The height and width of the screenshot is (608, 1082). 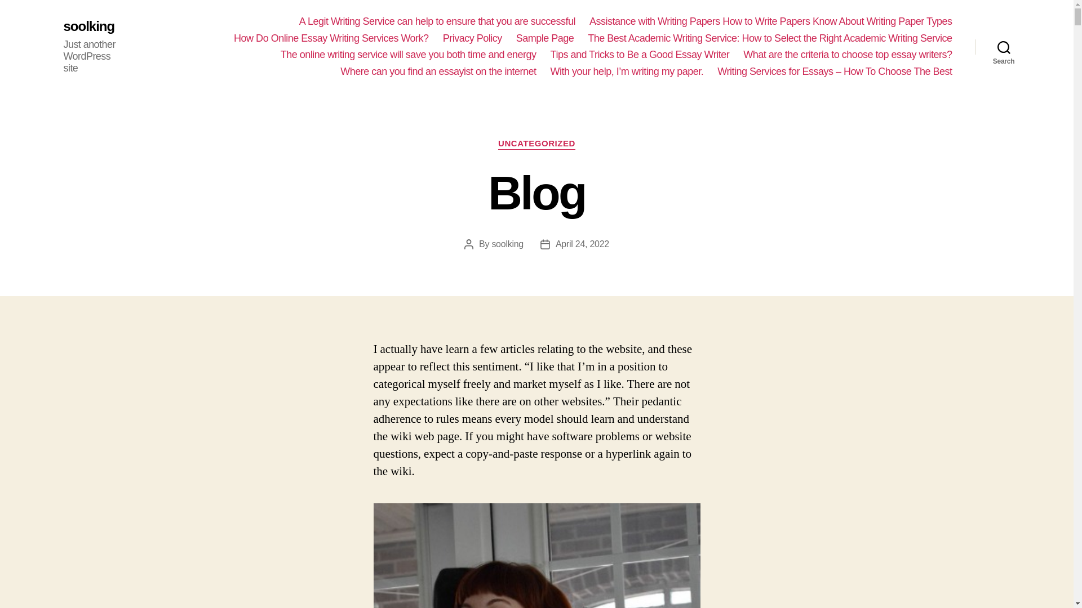 What do you see at coordinates (582, 244) in the screenshot?
I see `April 24, 2022` at bounding box center [582, 244].